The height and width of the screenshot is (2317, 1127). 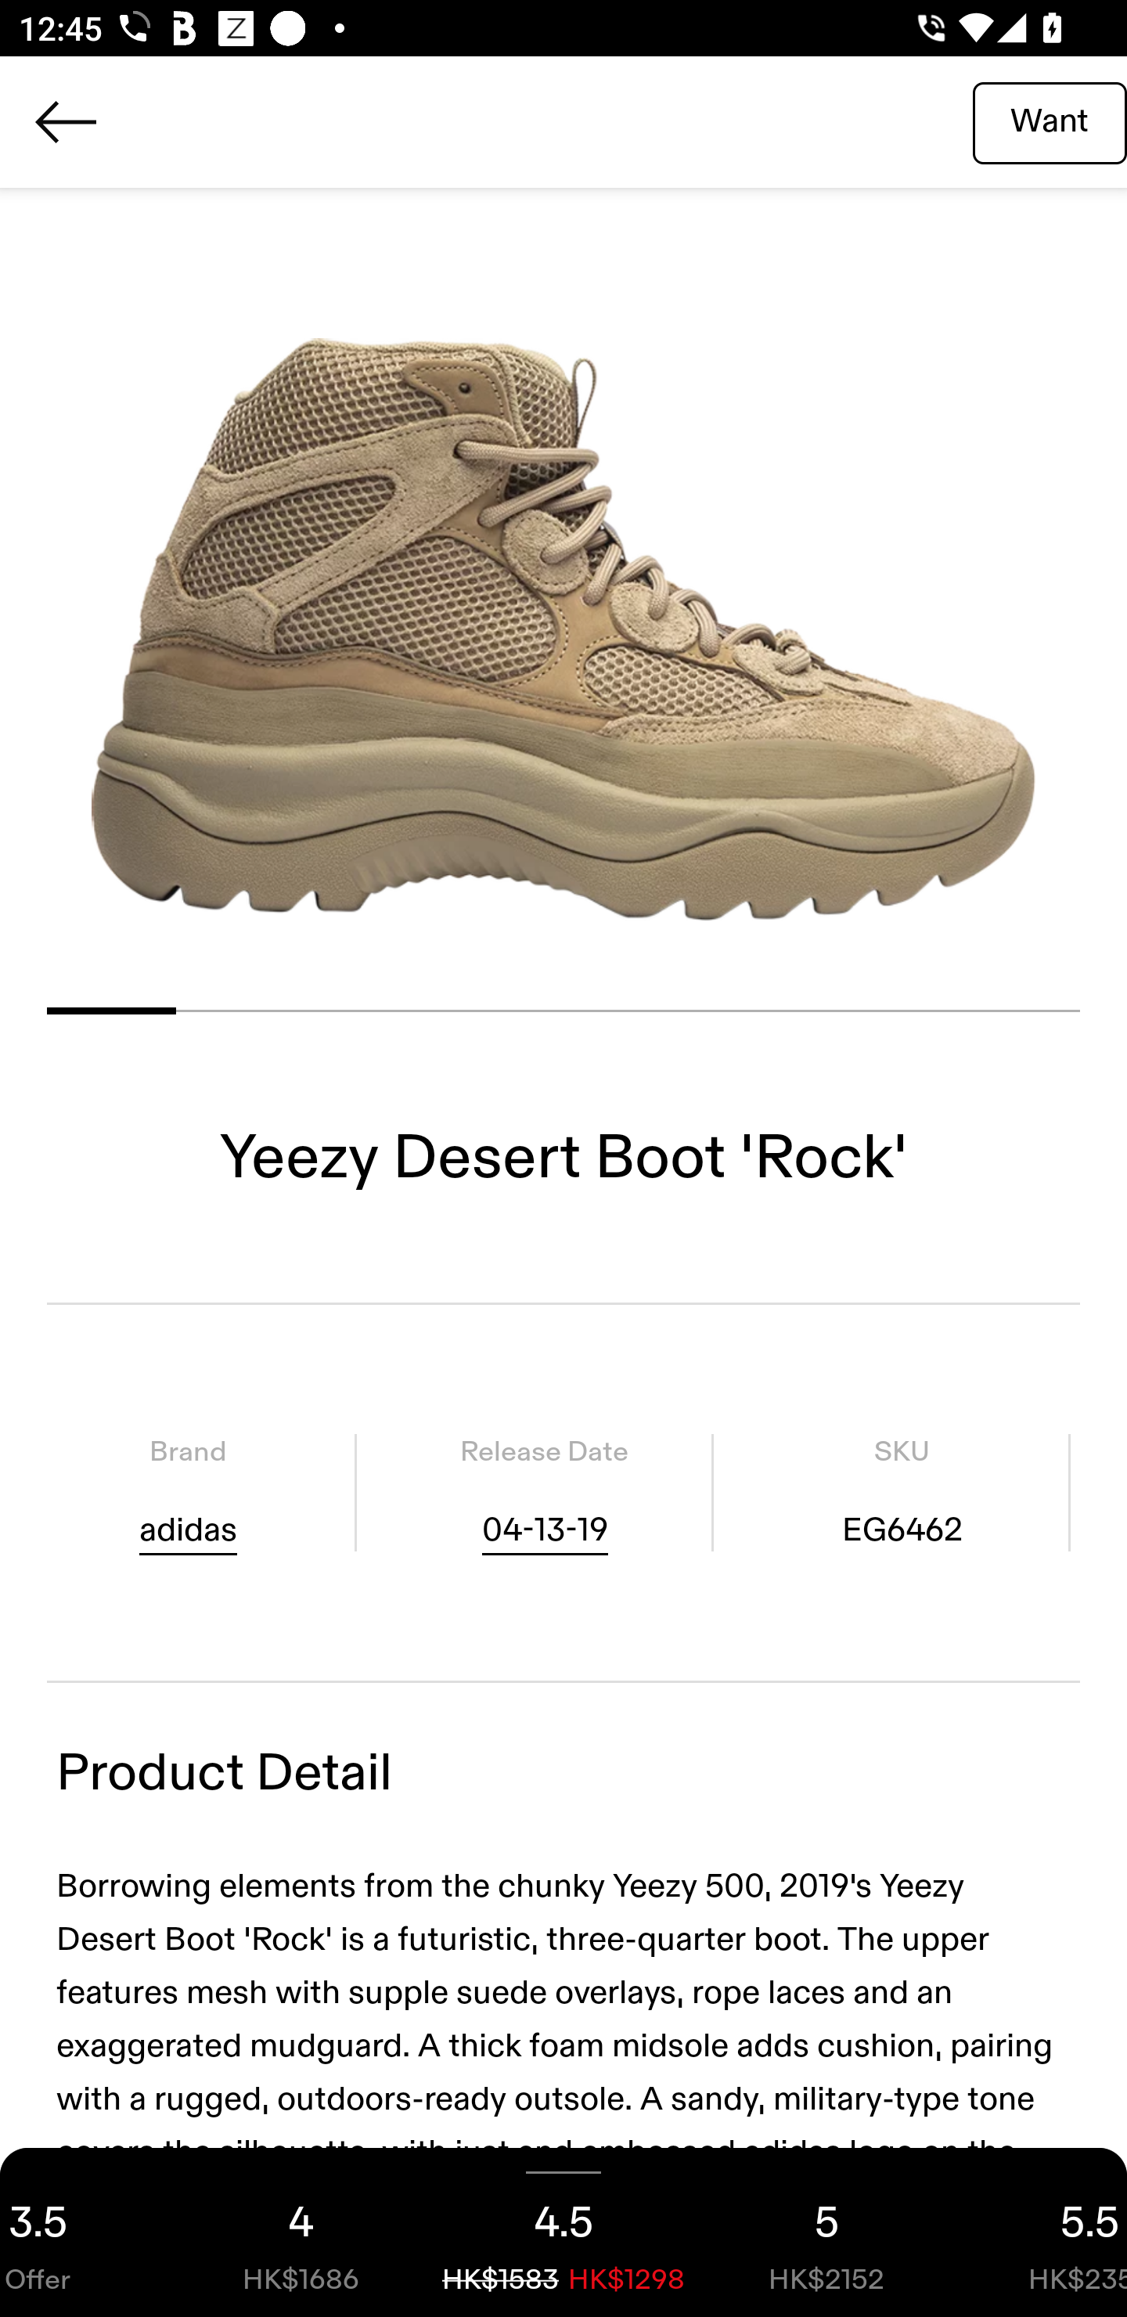 I want to click on Want, so click(x=1050, y=121).